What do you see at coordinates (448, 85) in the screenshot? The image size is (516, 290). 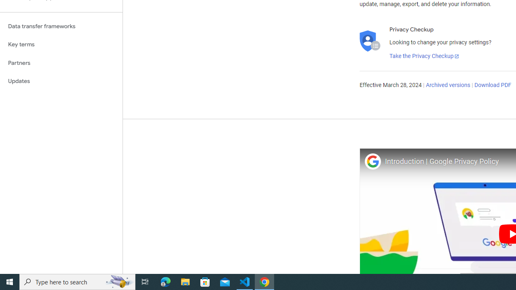 I see `Archived versions` at bounding box center [448, 85].